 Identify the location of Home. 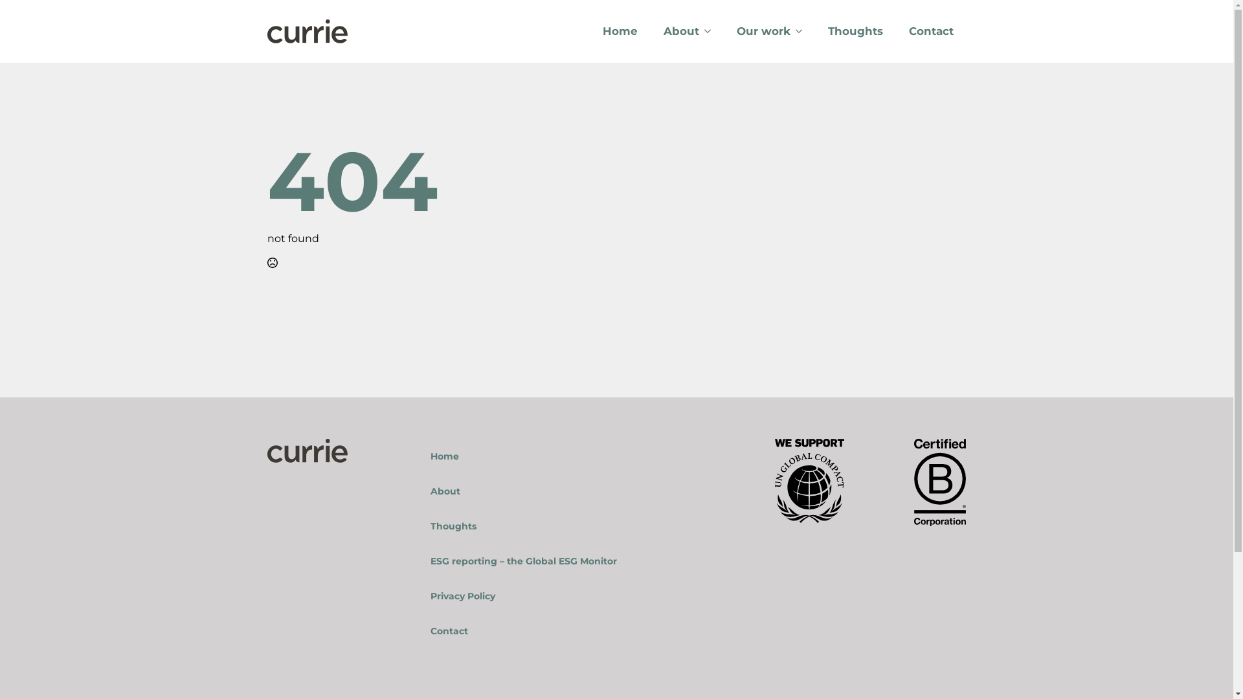
(620, 31).